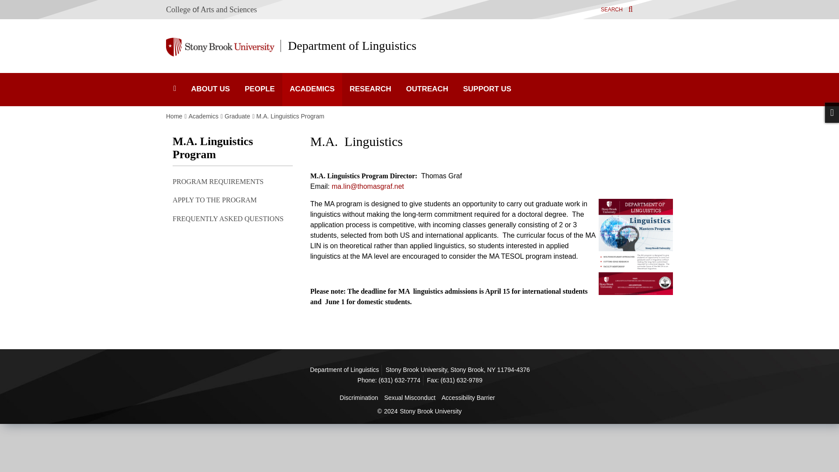 The image size is (839, 472). What do you see at coordinates (617, 9) in the screenshot?
I see `Search` at bounding box center [617, 9].